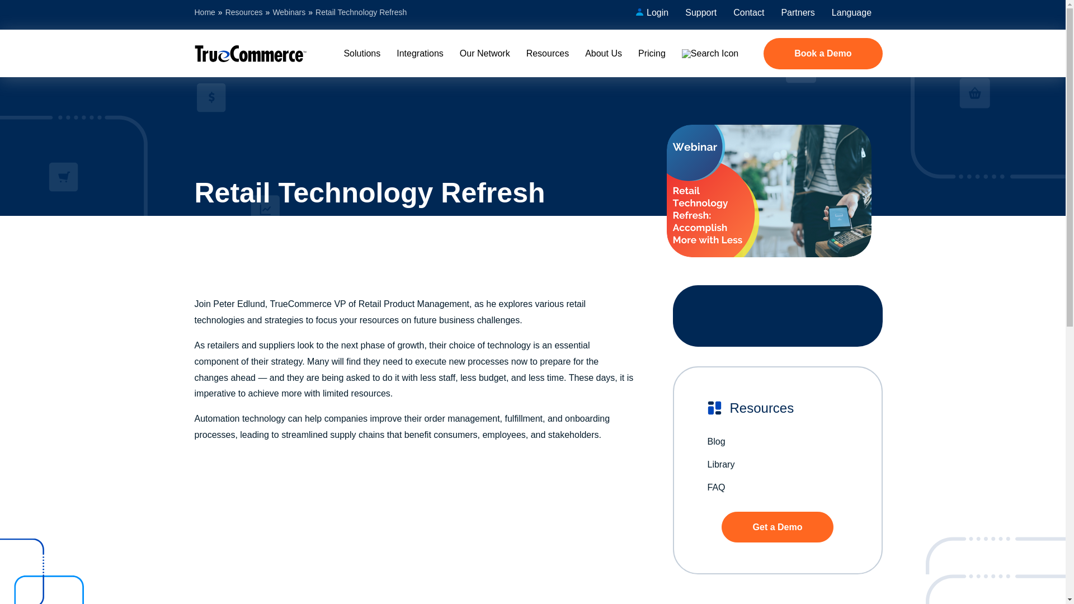 Image resolution: width=1074 pixels, height=604 pixels. I want to click on Login, so click(652, 15).